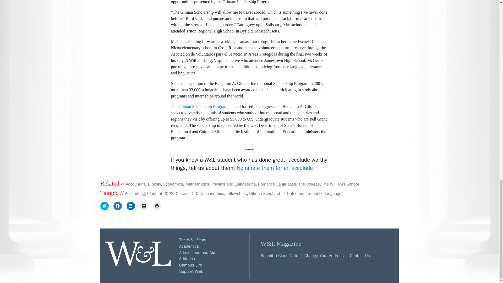  I want to click on Click to share on Facebook, so click(117, 206).